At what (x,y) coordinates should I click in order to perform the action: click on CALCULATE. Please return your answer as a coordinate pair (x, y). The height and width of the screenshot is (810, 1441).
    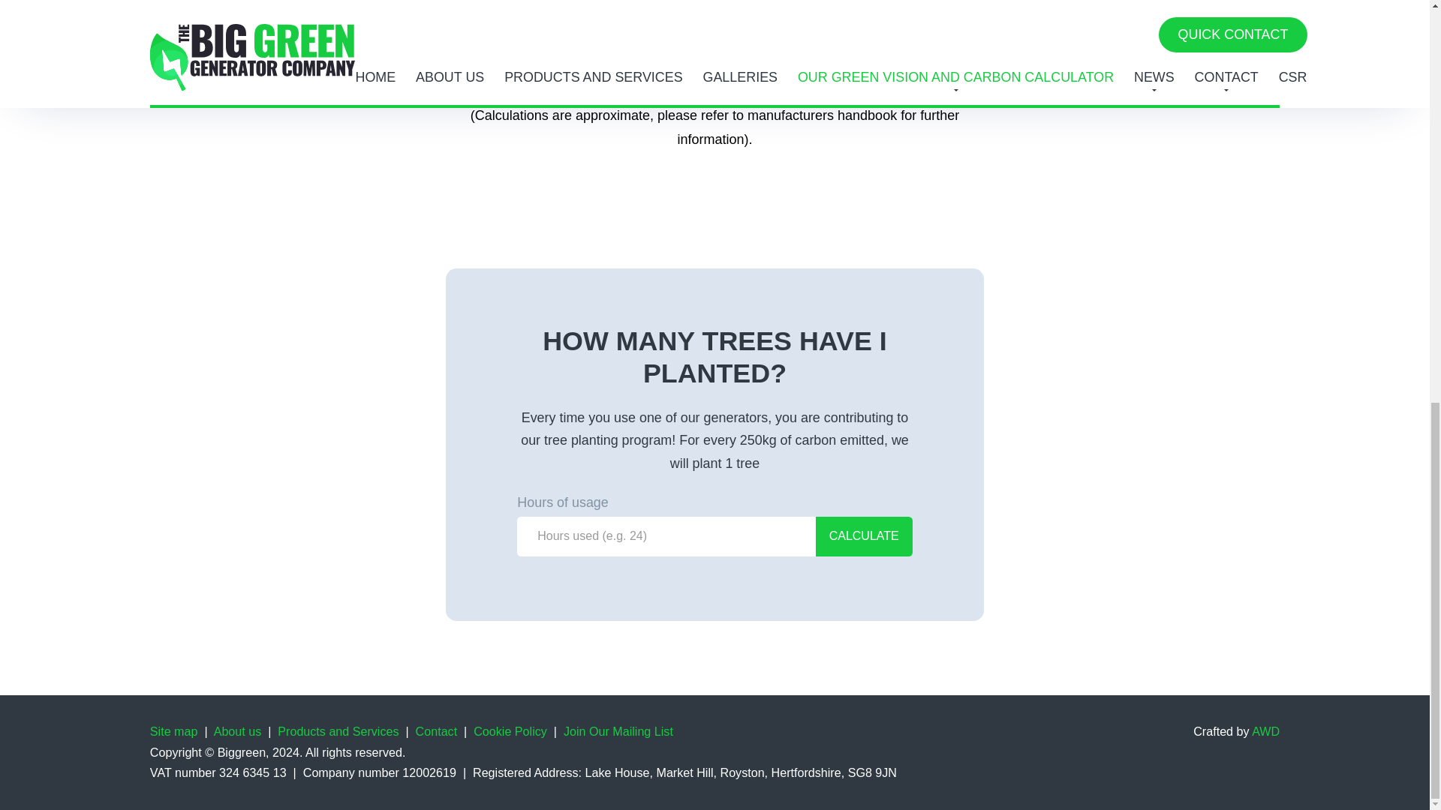
    Looking at the image, I should click on (863, 537).